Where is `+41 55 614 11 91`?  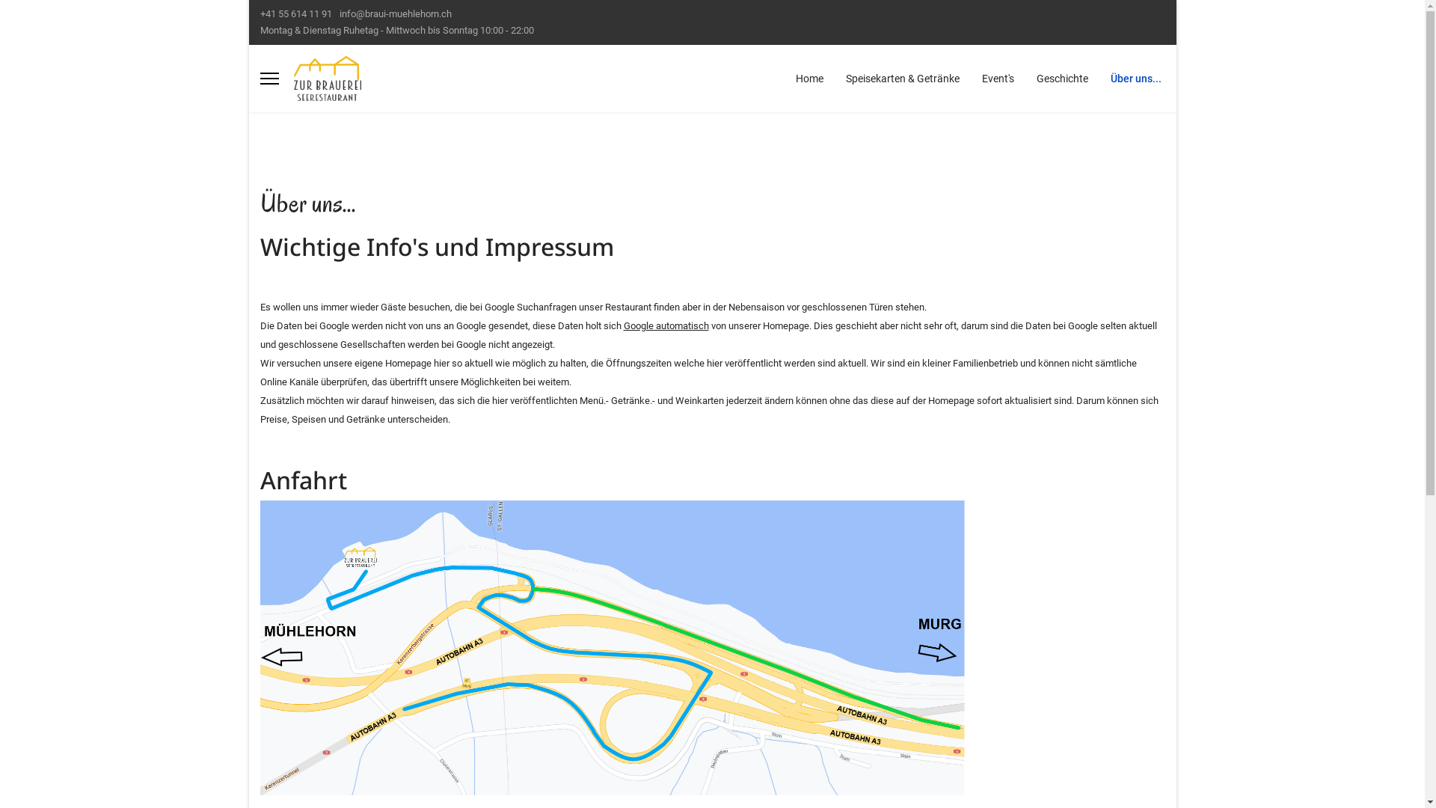 +41 55 614 11 91 is located at coordinates (296, 13).